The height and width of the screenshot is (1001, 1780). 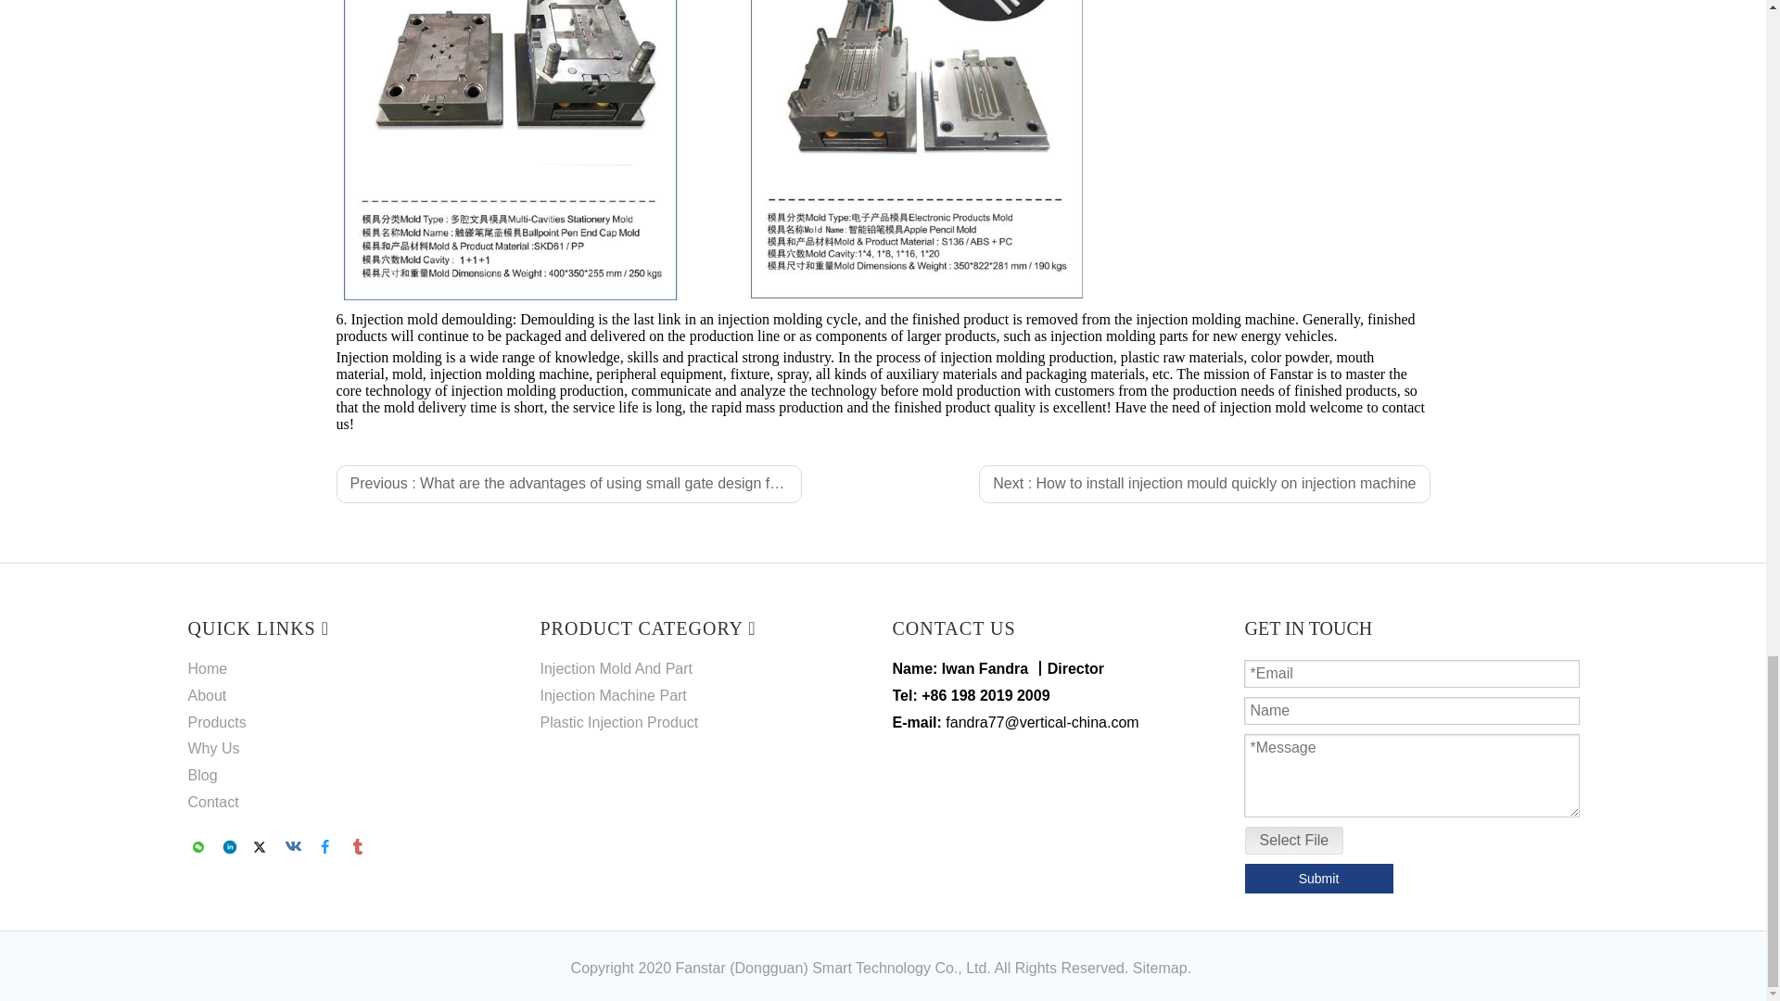 What do you see at coordinates (297, 847) in the screenshot?
I see `vk` at bounding box center [297, 847].